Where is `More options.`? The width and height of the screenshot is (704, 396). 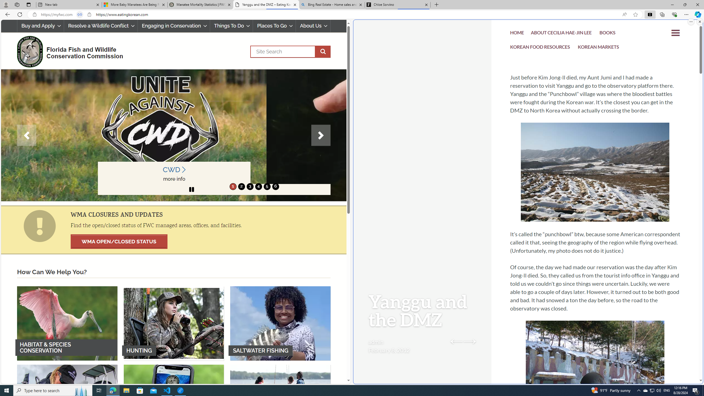
More options. is located at coordinates (691, 22).